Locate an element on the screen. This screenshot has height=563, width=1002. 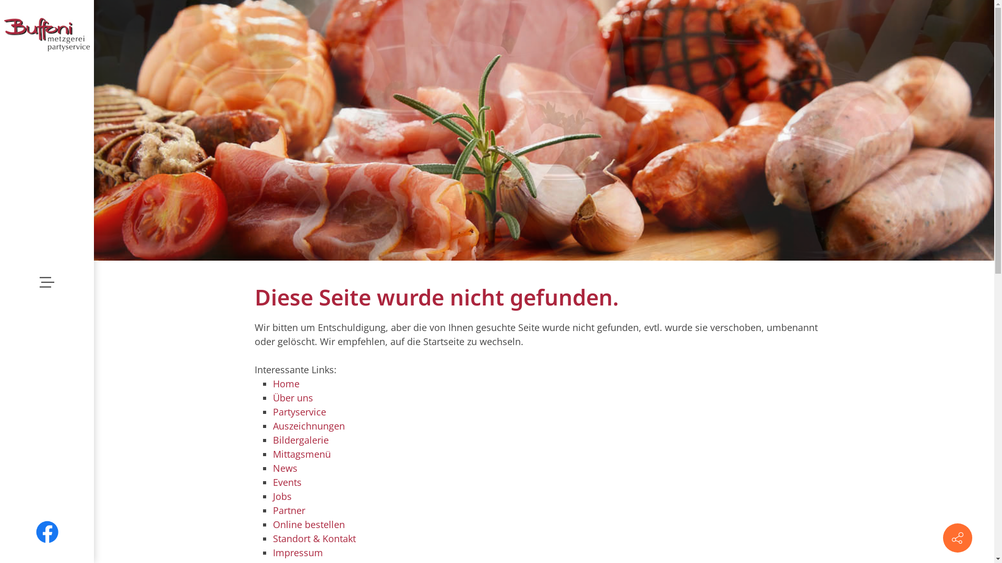
buffoni-metzgerei.ch is located at coordinates (47, 33).